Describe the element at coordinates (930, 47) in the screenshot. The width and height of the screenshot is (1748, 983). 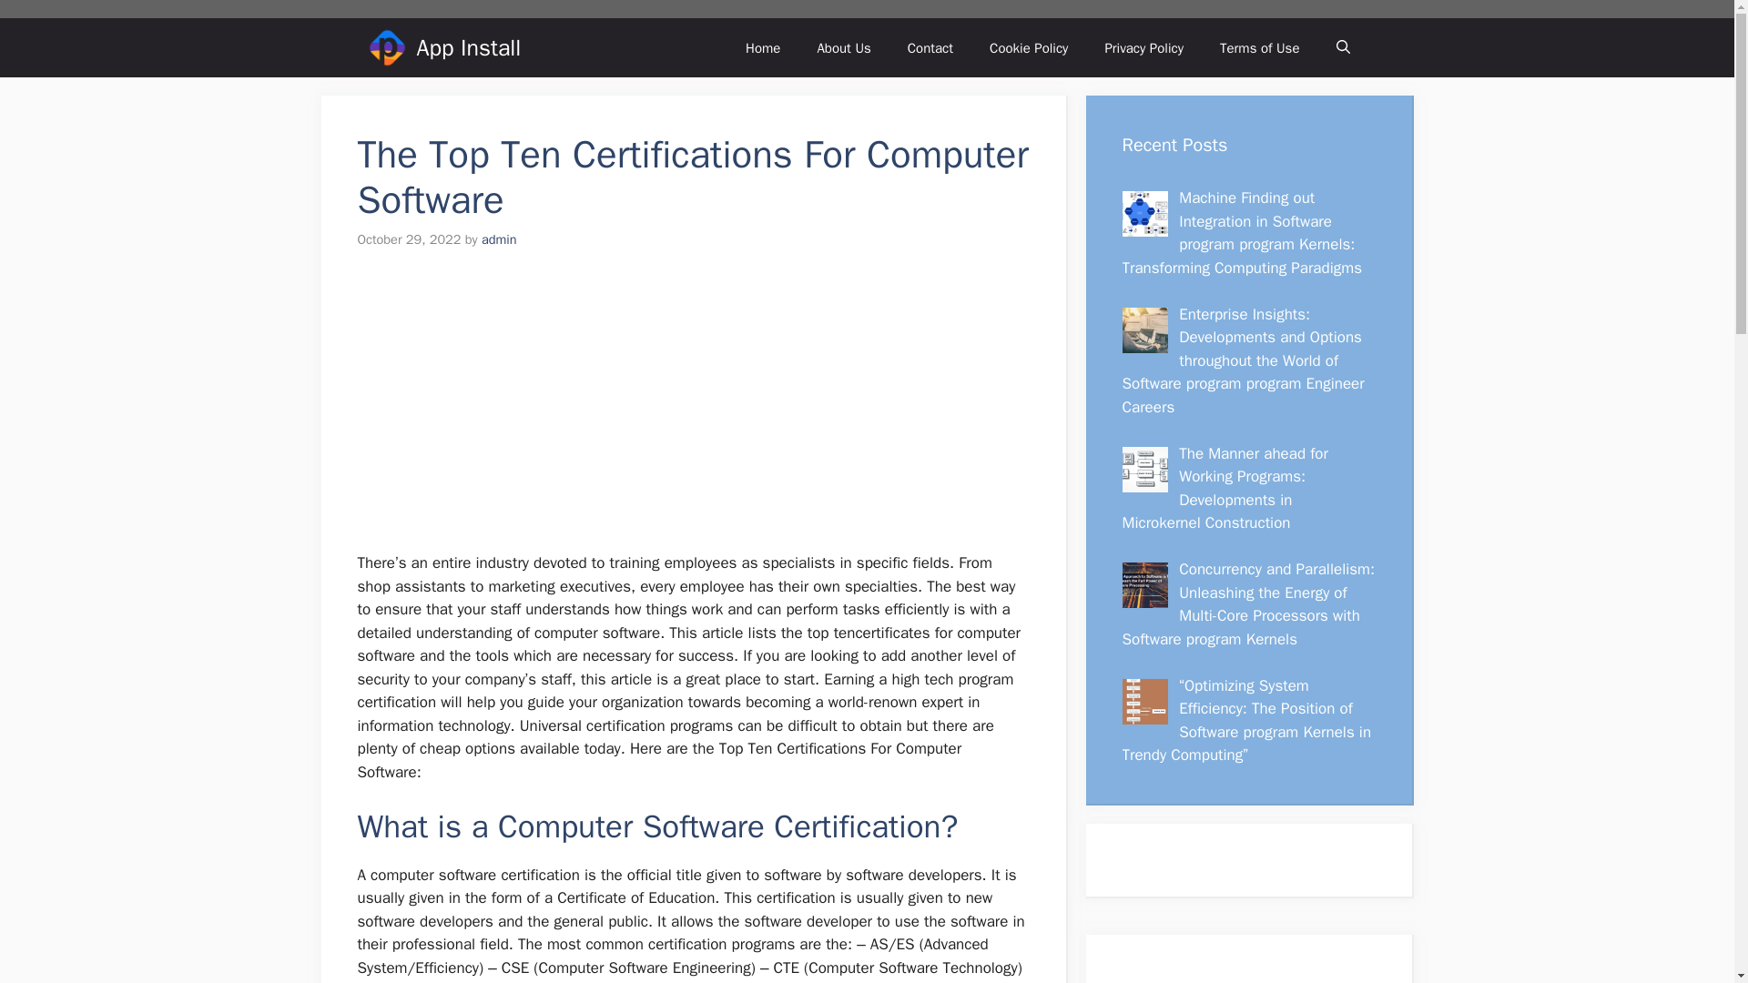
I see `Contact` at that location.